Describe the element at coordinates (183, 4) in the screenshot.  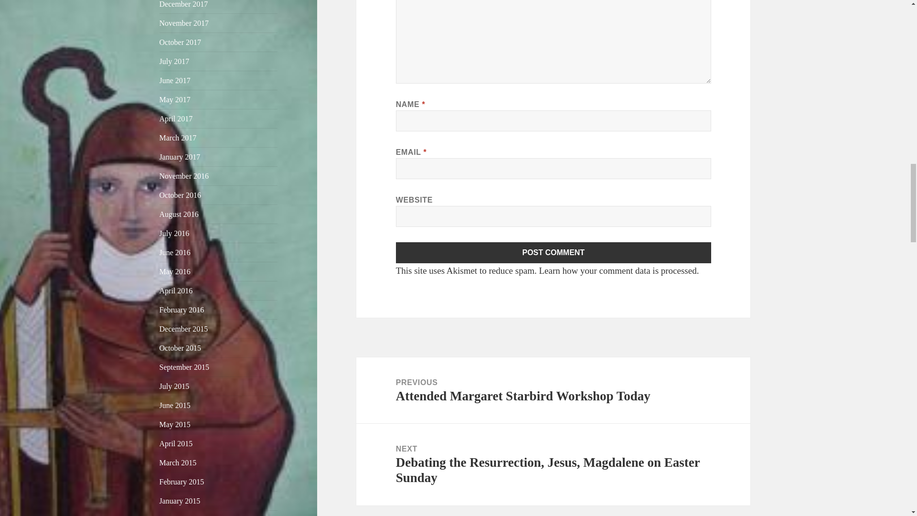
I see `December 2017` at that location.